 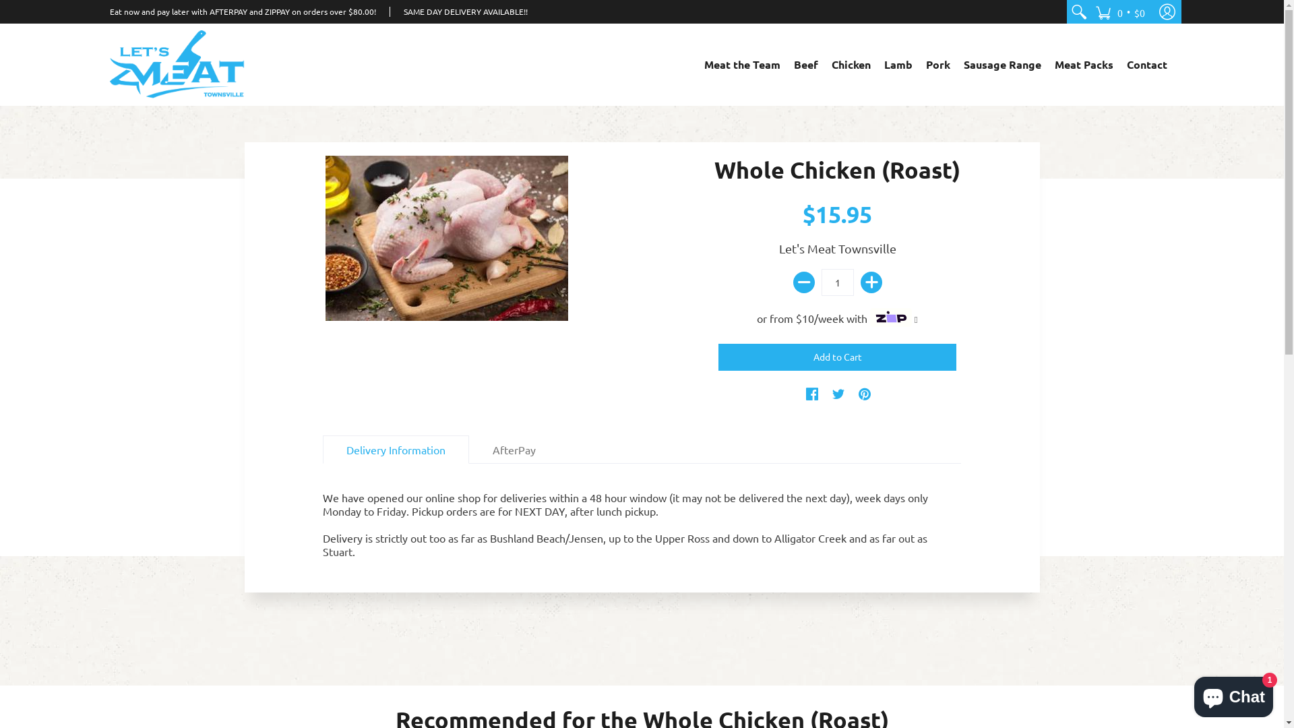 What do you see at coordinates (806, 65) in the screenshot?
I see `Beef` at bounding box center [806, 65].